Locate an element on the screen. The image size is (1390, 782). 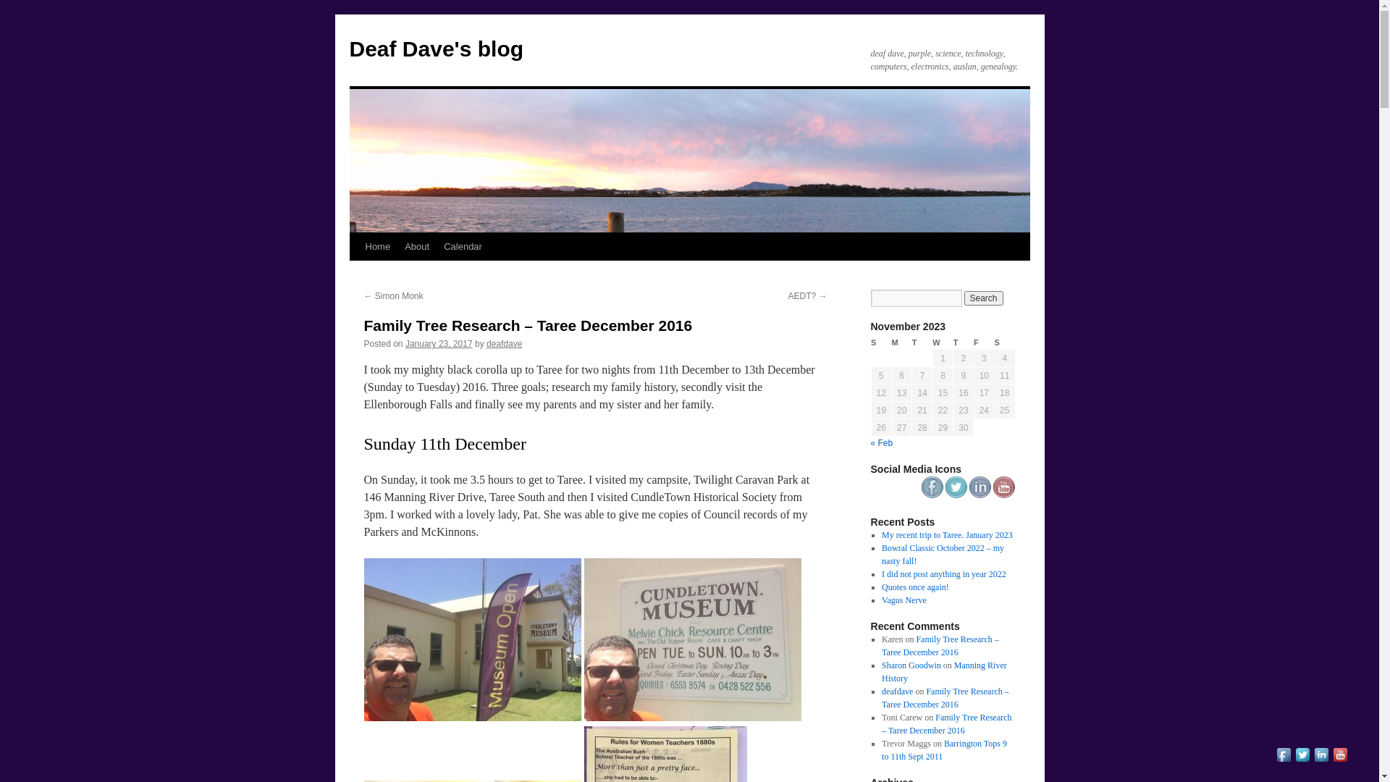
Visit Us On Facebook is located at coordinates (931, 496).